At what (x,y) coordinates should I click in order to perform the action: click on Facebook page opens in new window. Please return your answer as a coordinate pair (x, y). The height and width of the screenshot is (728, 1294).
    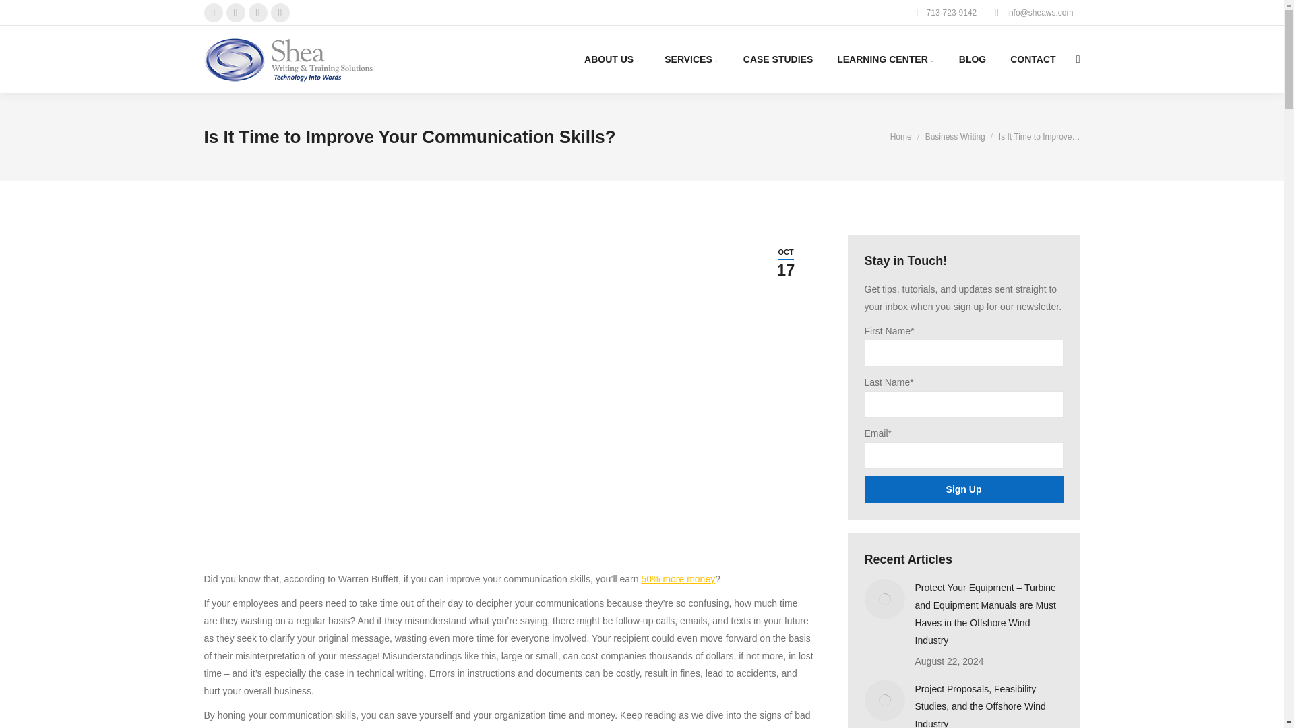
    Looking at the image, I should click on (213, 13).